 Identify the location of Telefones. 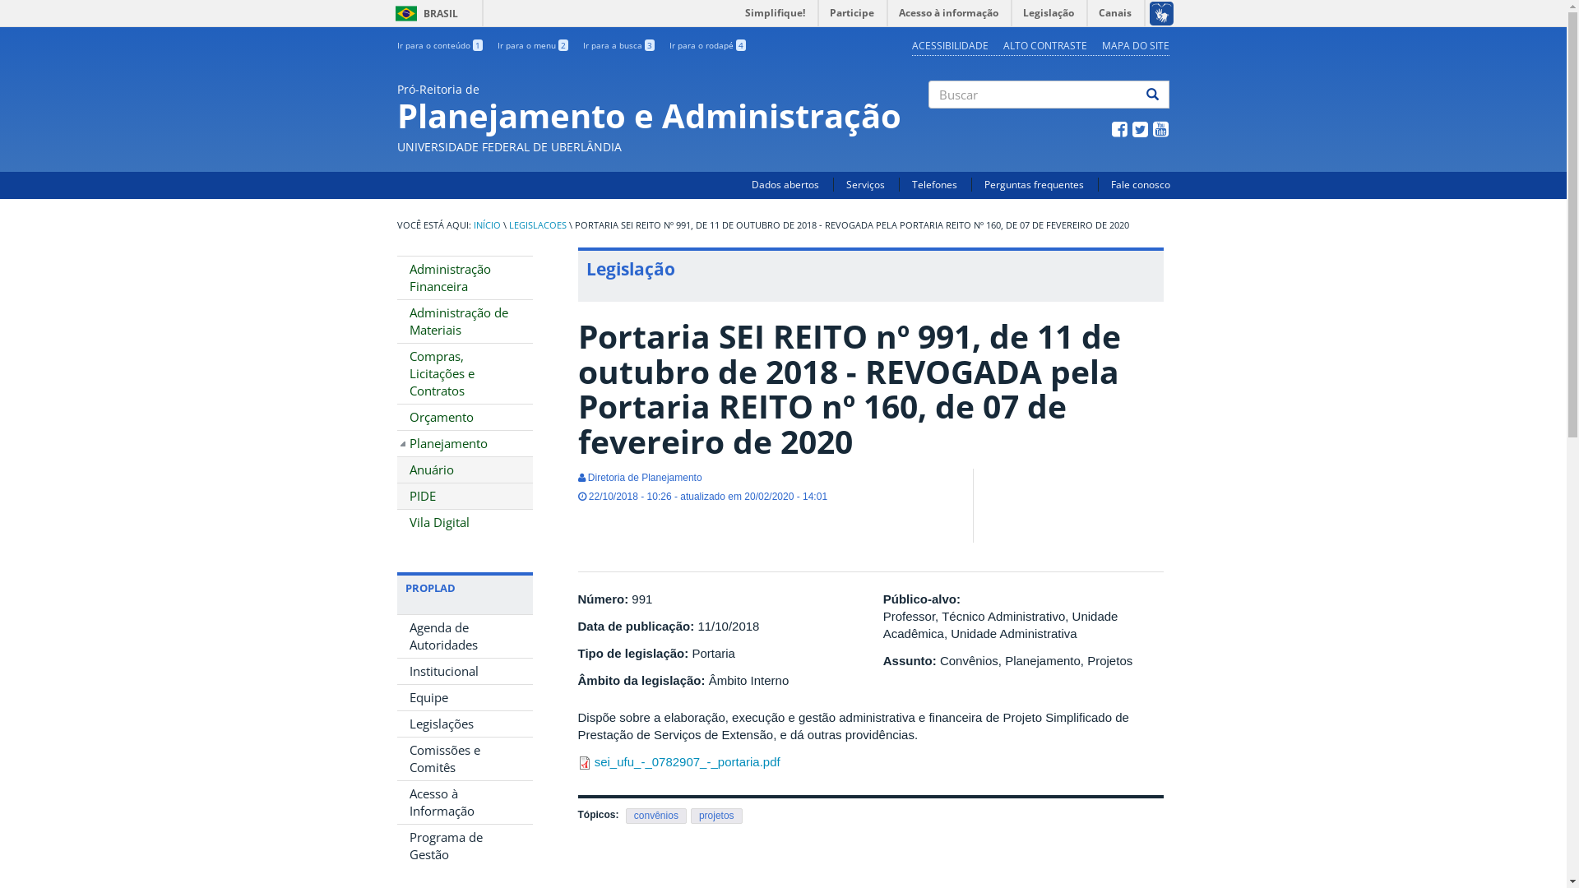
(934, 184).